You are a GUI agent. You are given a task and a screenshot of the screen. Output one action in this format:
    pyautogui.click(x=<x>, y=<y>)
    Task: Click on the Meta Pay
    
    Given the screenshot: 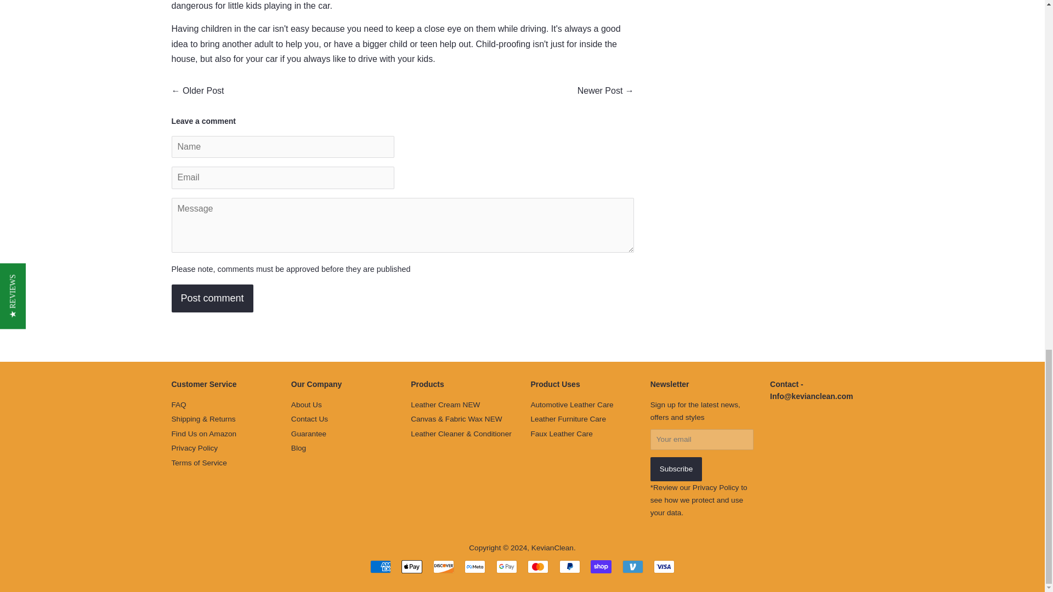 What is the action you would take?
    pyautogui.click(x=475, y=567)
    